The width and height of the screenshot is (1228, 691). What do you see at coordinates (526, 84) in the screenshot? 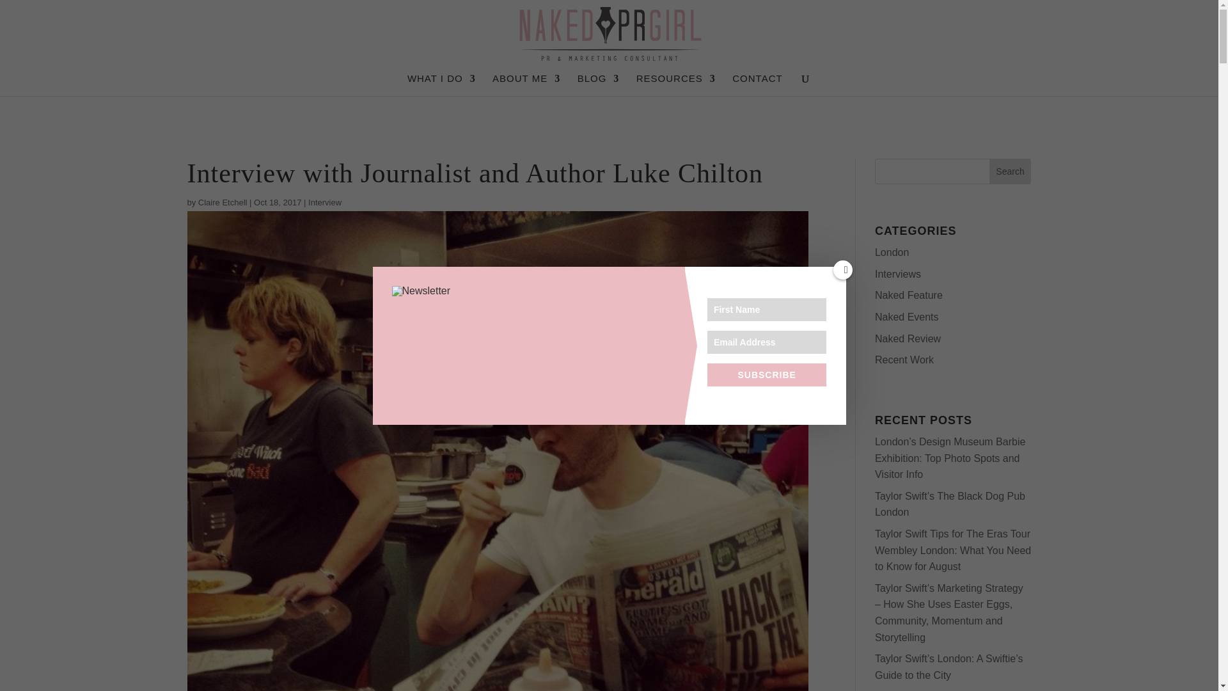
I see `ABOUT ME` at bounding box center [526, 84].